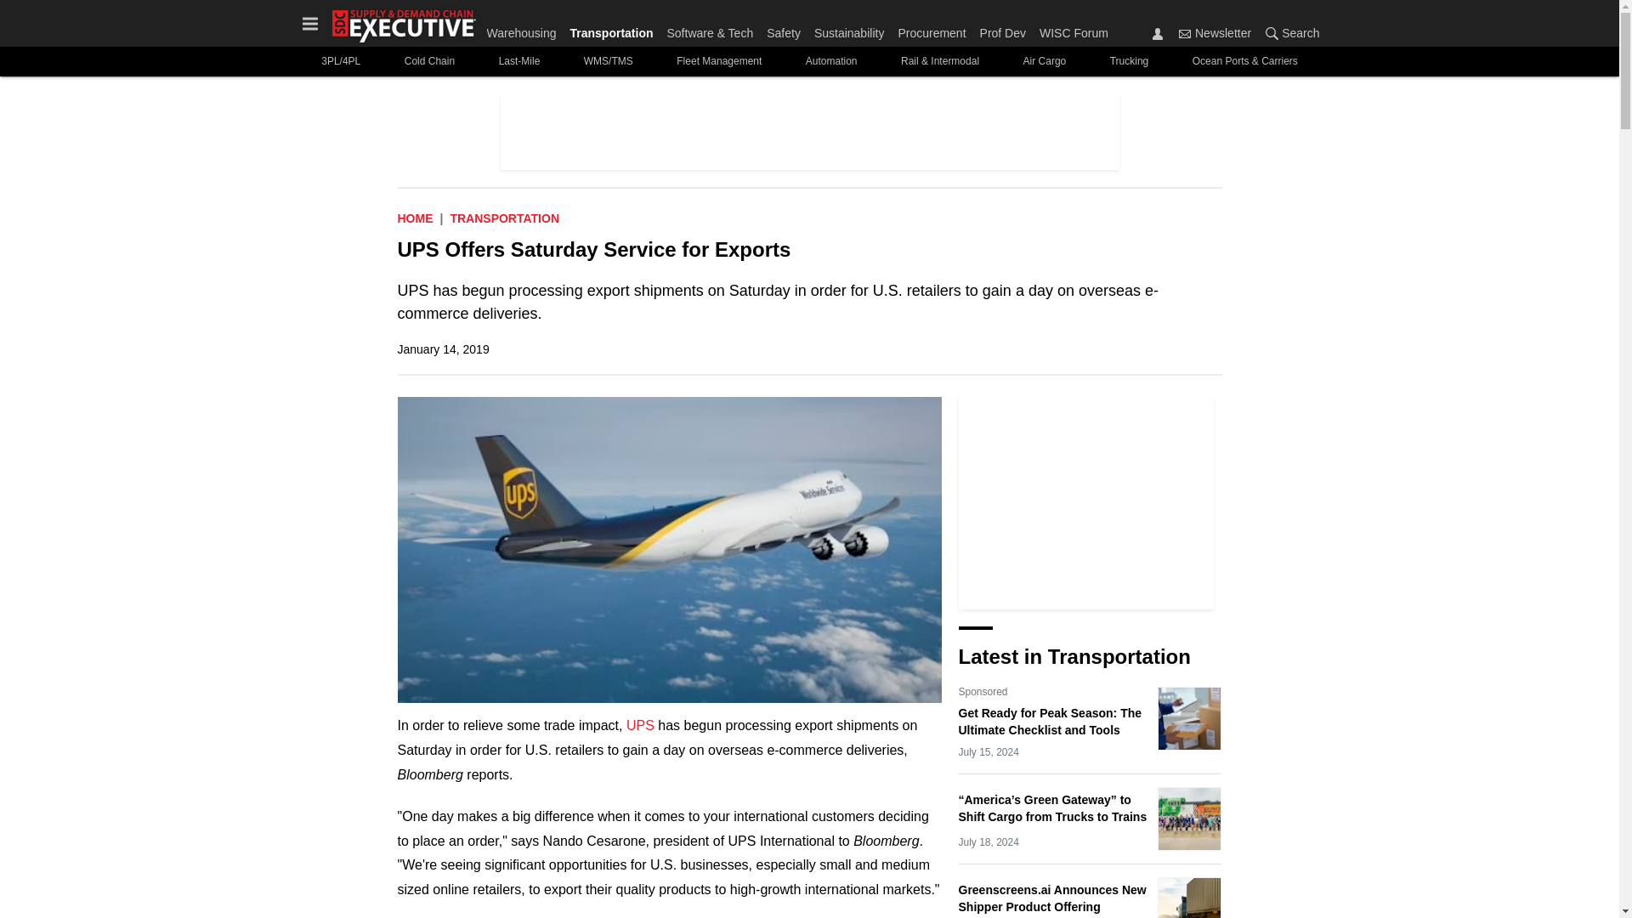 The height and width of the screenshot is (918, 1632). Describe the element at coordinates (1185, 33) in the screenshot. I see `Newsletter` at that location.